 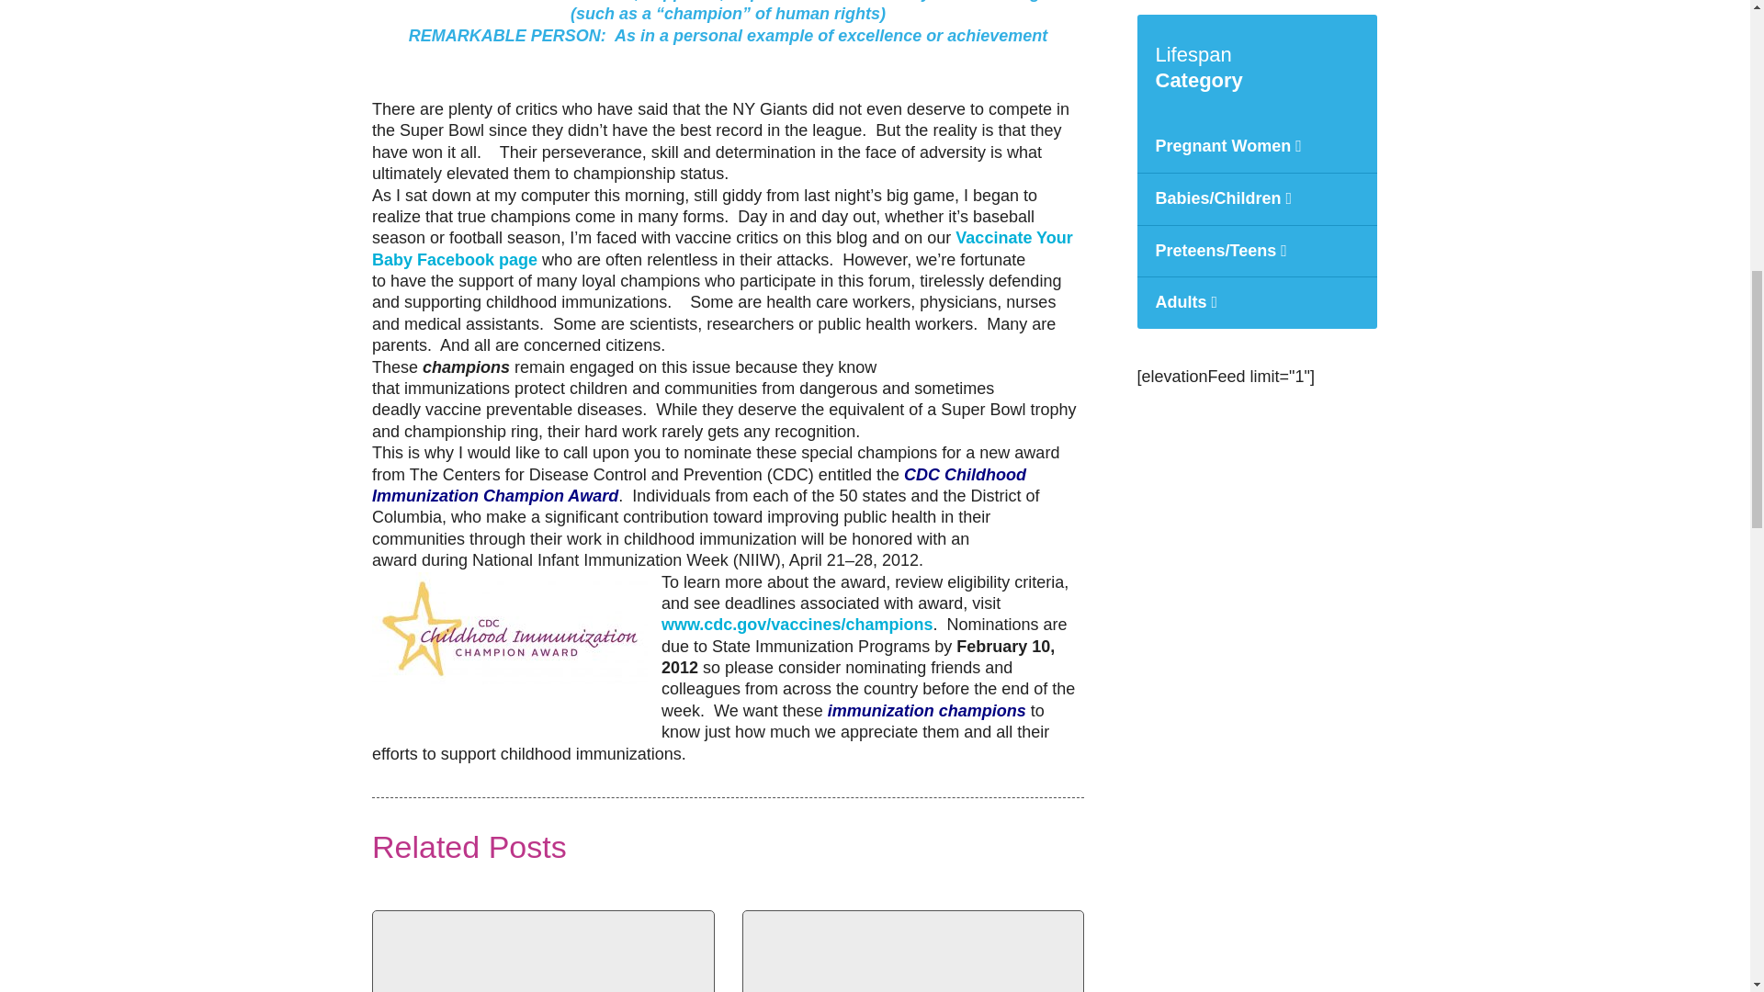 What do you see at coordinates (1257, 303) in the screenshot?
I see `Adults` at bounding box center [1257, 303].